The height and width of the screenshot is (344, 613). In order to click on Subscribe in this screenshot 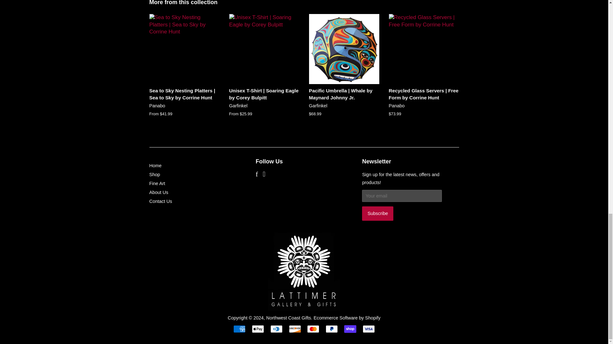, I will do `click(378, 213)`.